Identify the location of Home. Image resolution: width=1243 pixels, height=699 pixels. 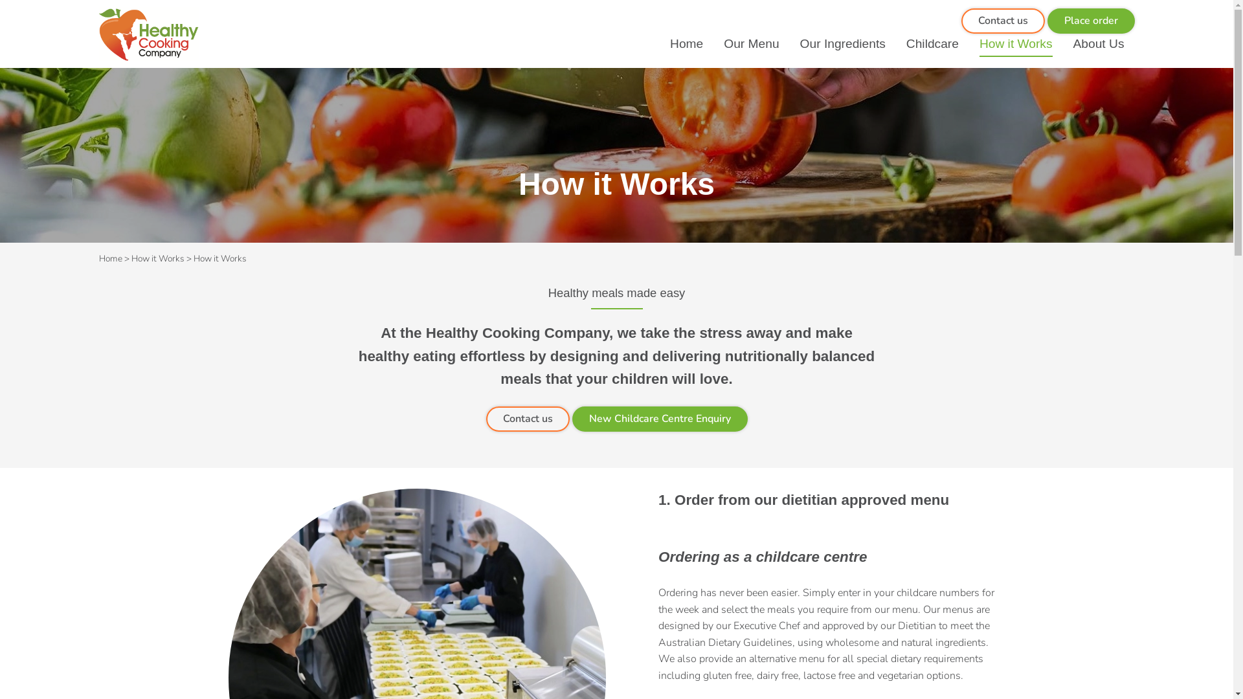
(686, 44).